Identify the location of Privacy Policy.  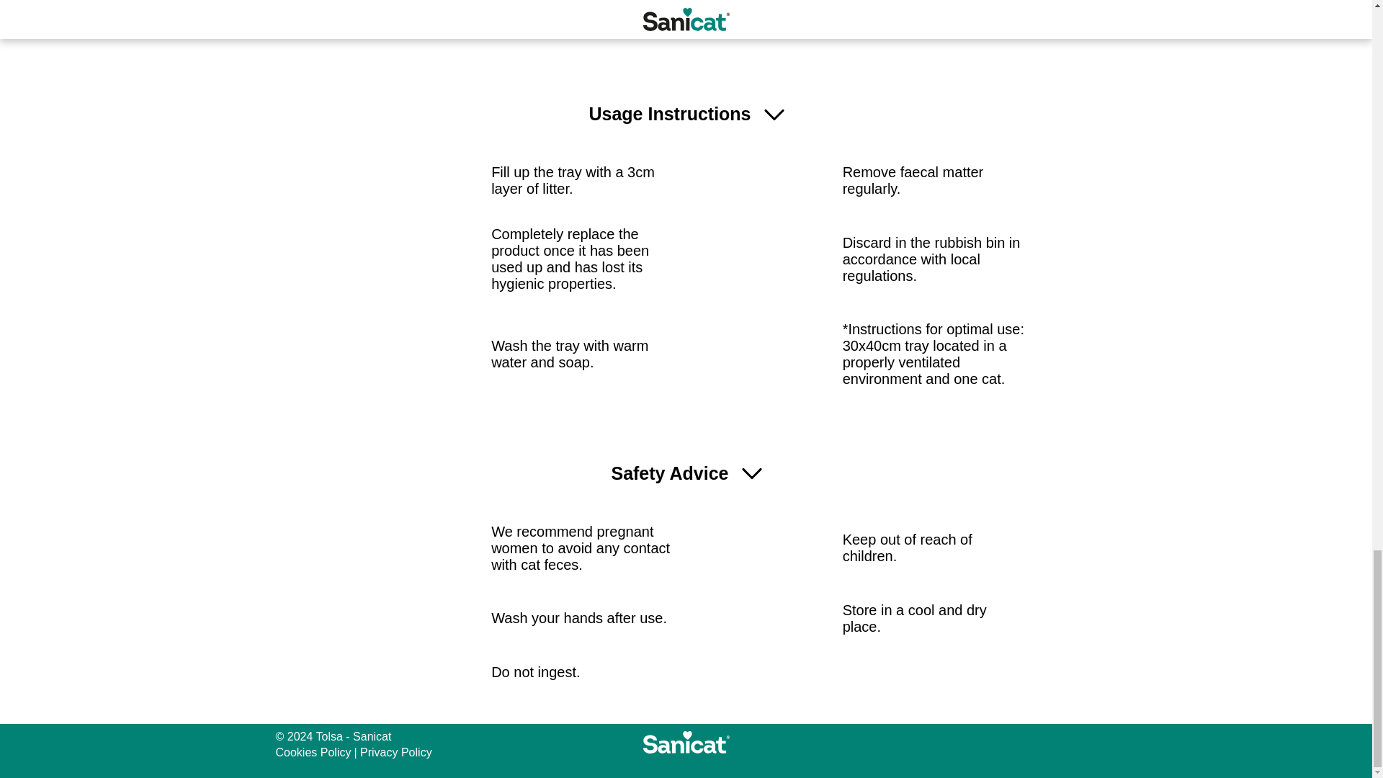
(395, 752).